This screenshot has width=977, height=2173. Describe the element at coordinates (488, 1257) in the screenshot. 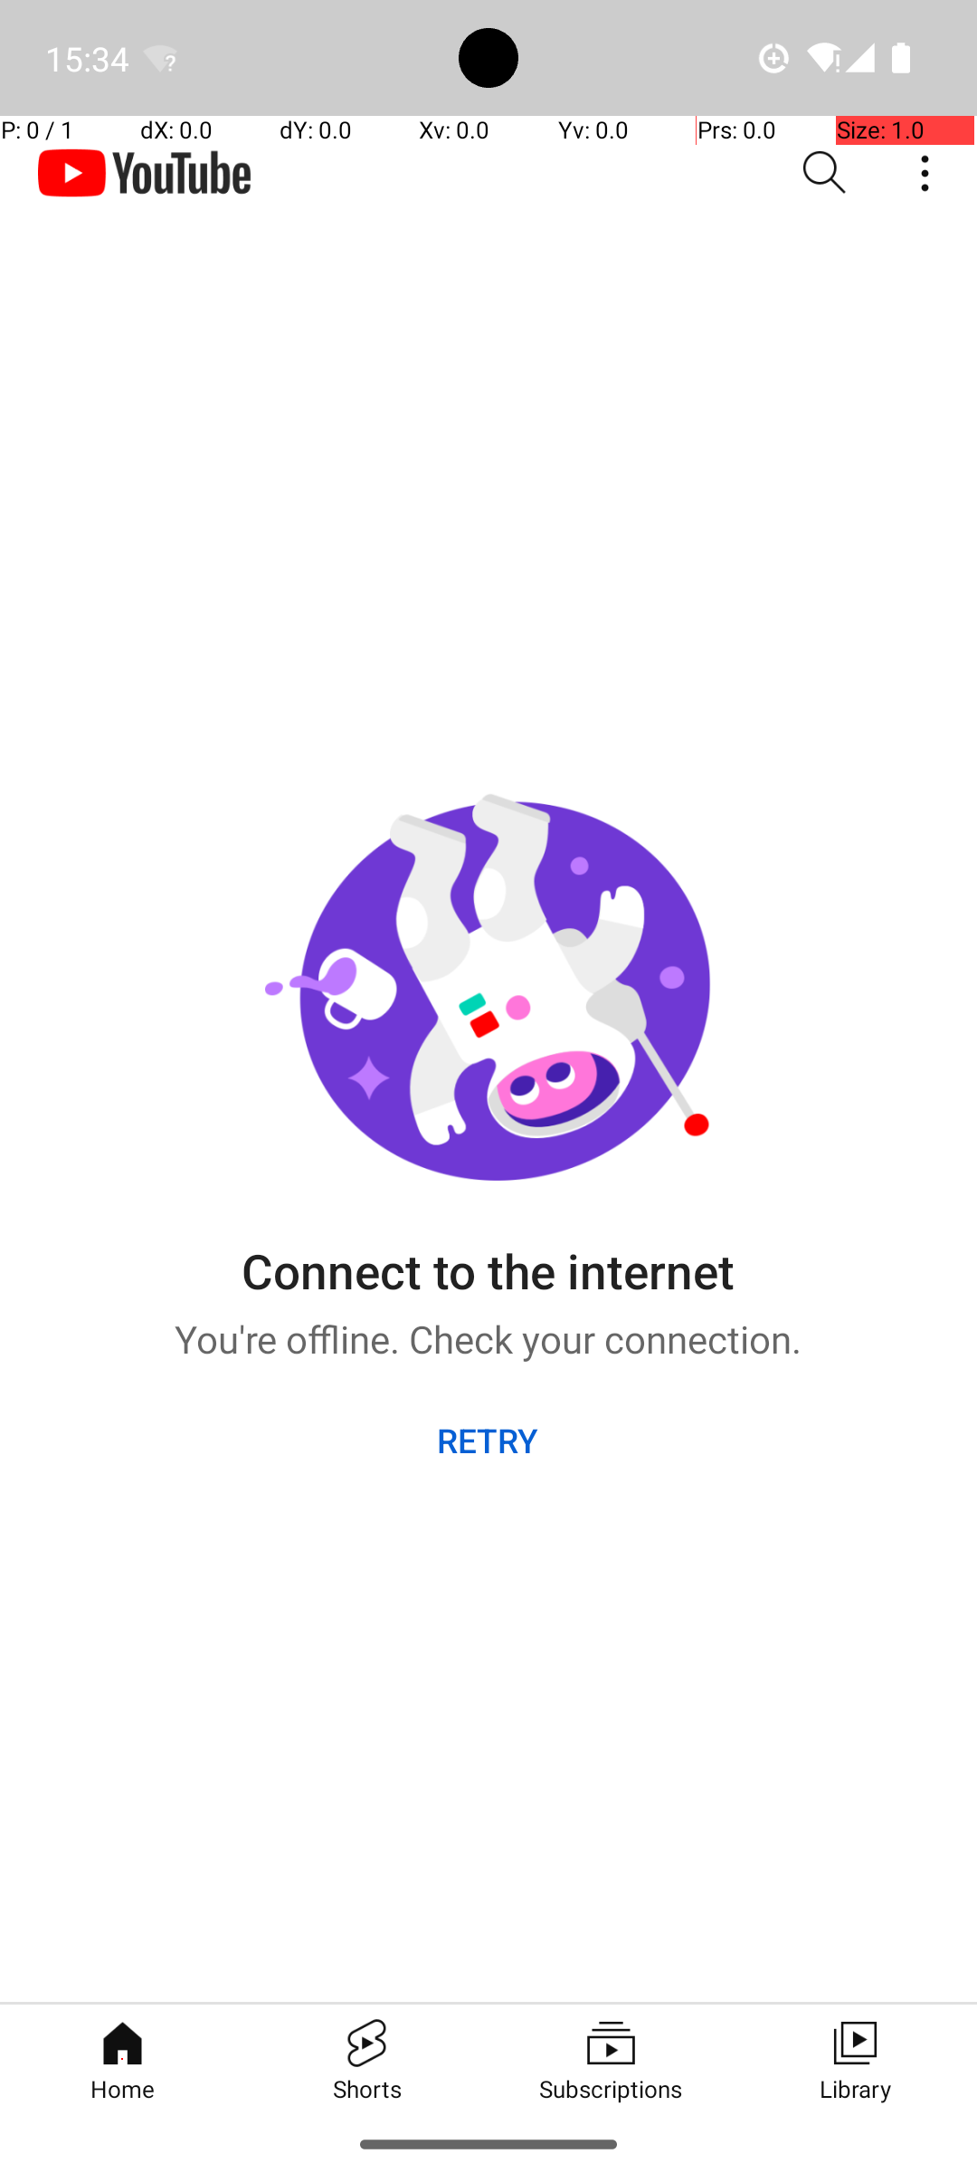

I see `Connect to the internet` at that location.